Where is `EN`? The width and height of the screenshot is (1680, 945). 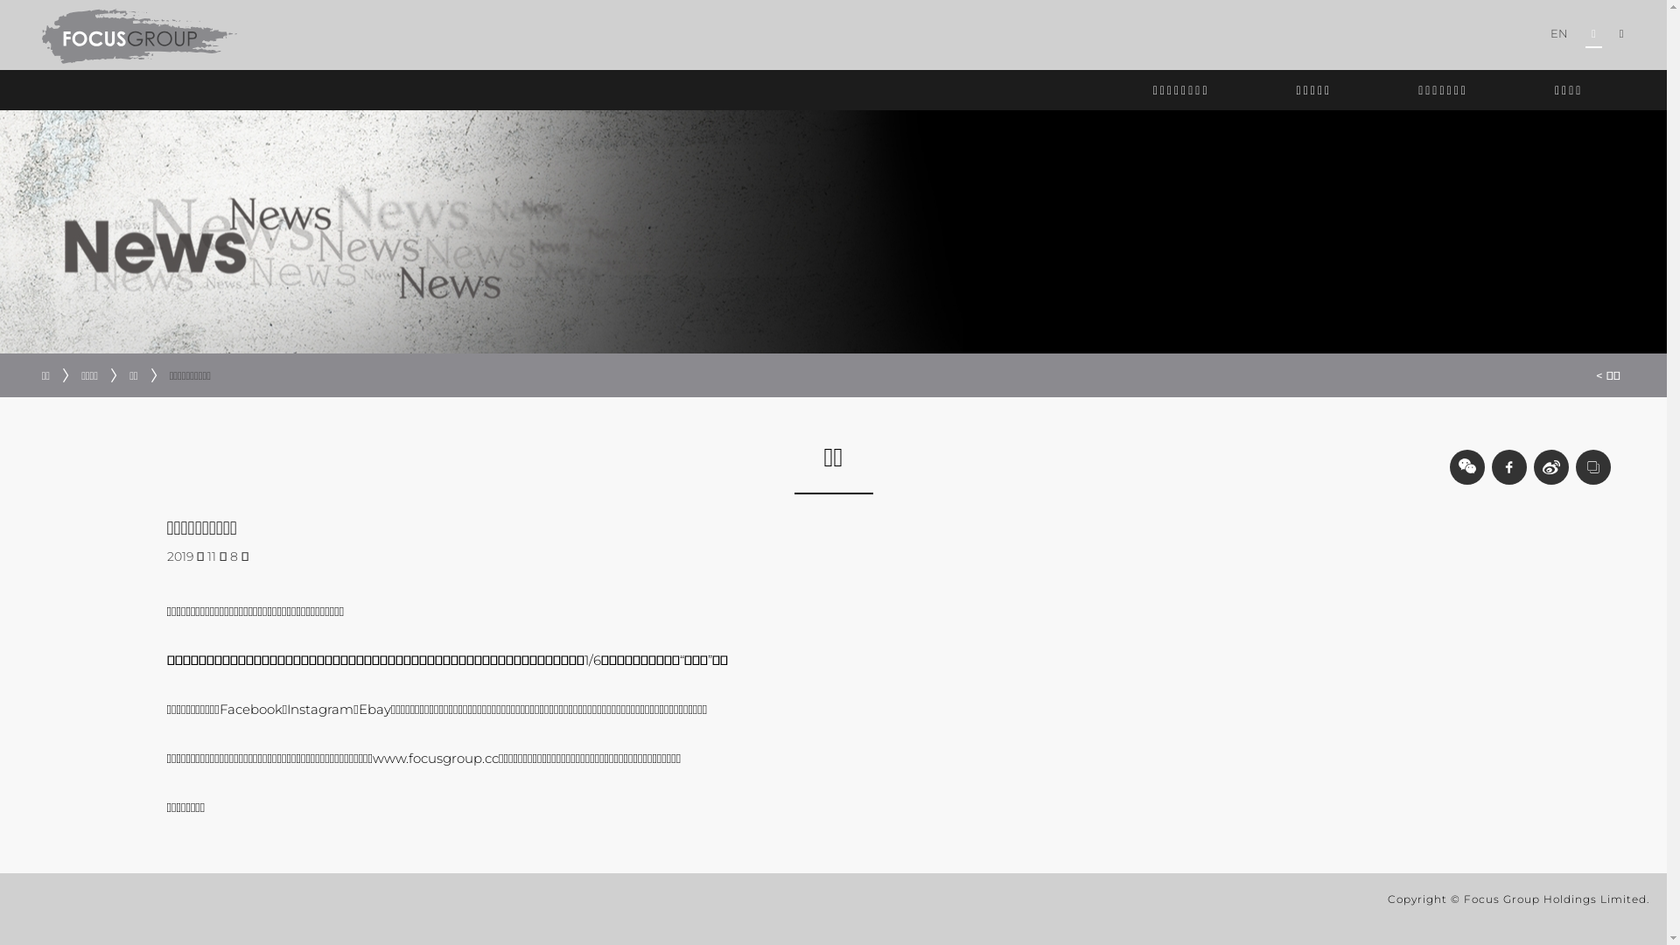
EN is located at coordinates (1559, 33).